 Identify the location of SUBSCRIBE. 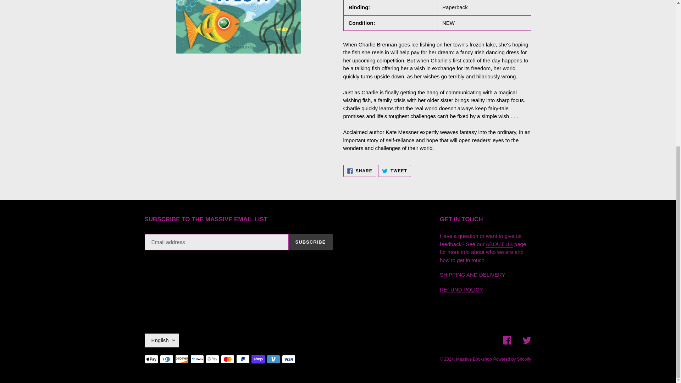
(311, 242).